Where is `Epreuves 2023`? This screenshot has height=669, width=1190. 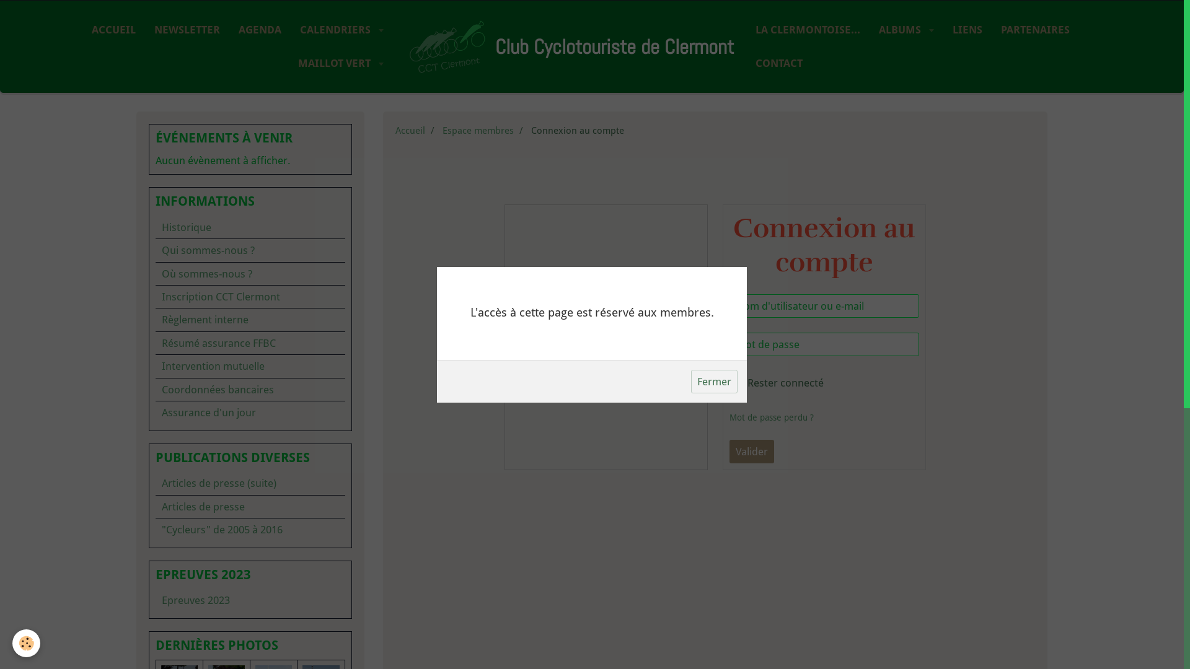
Epreuves 2023 is located at coordinates (250, 600).